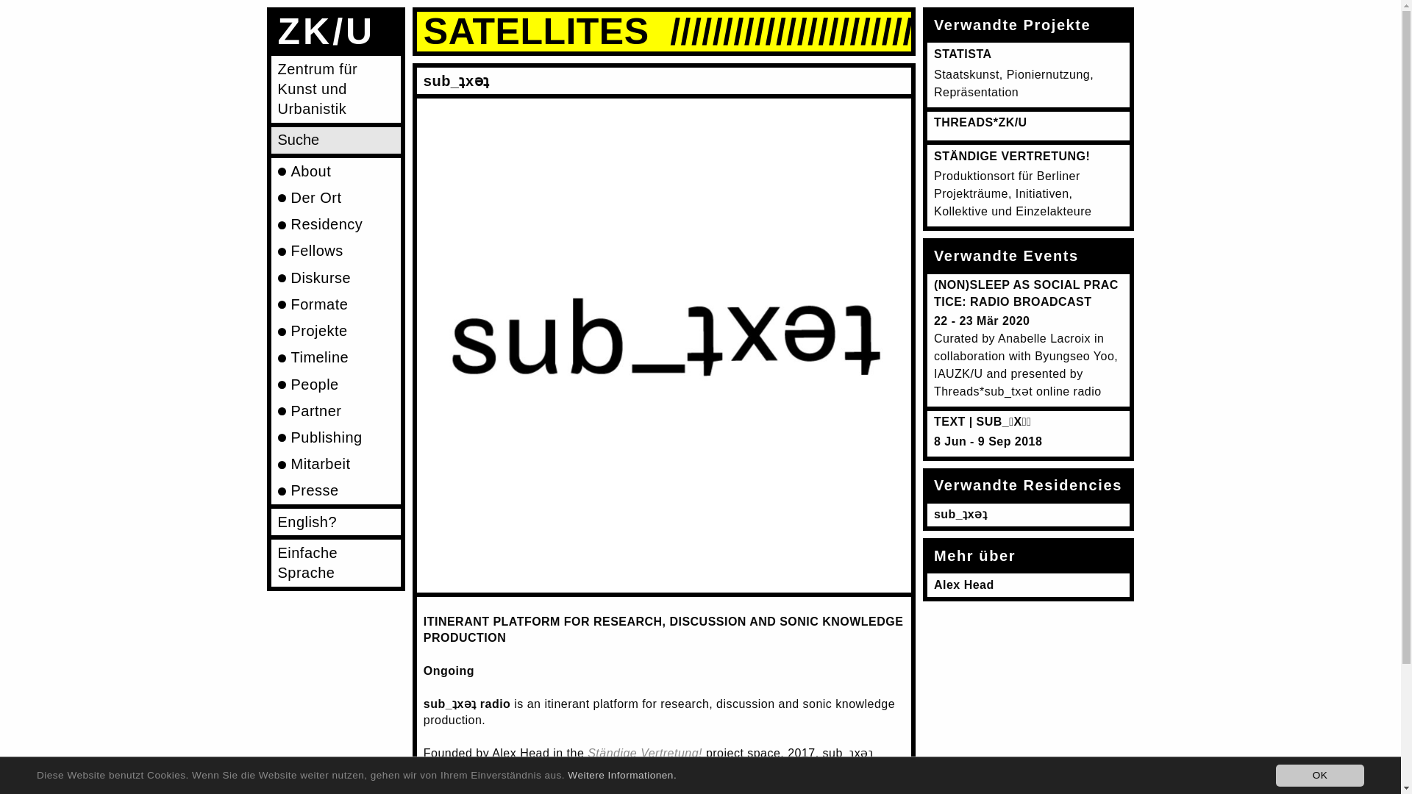  What do you see at coordinates (335, 331) in the screenshot?
I see `Projekte` at bounding box center [335, 331].